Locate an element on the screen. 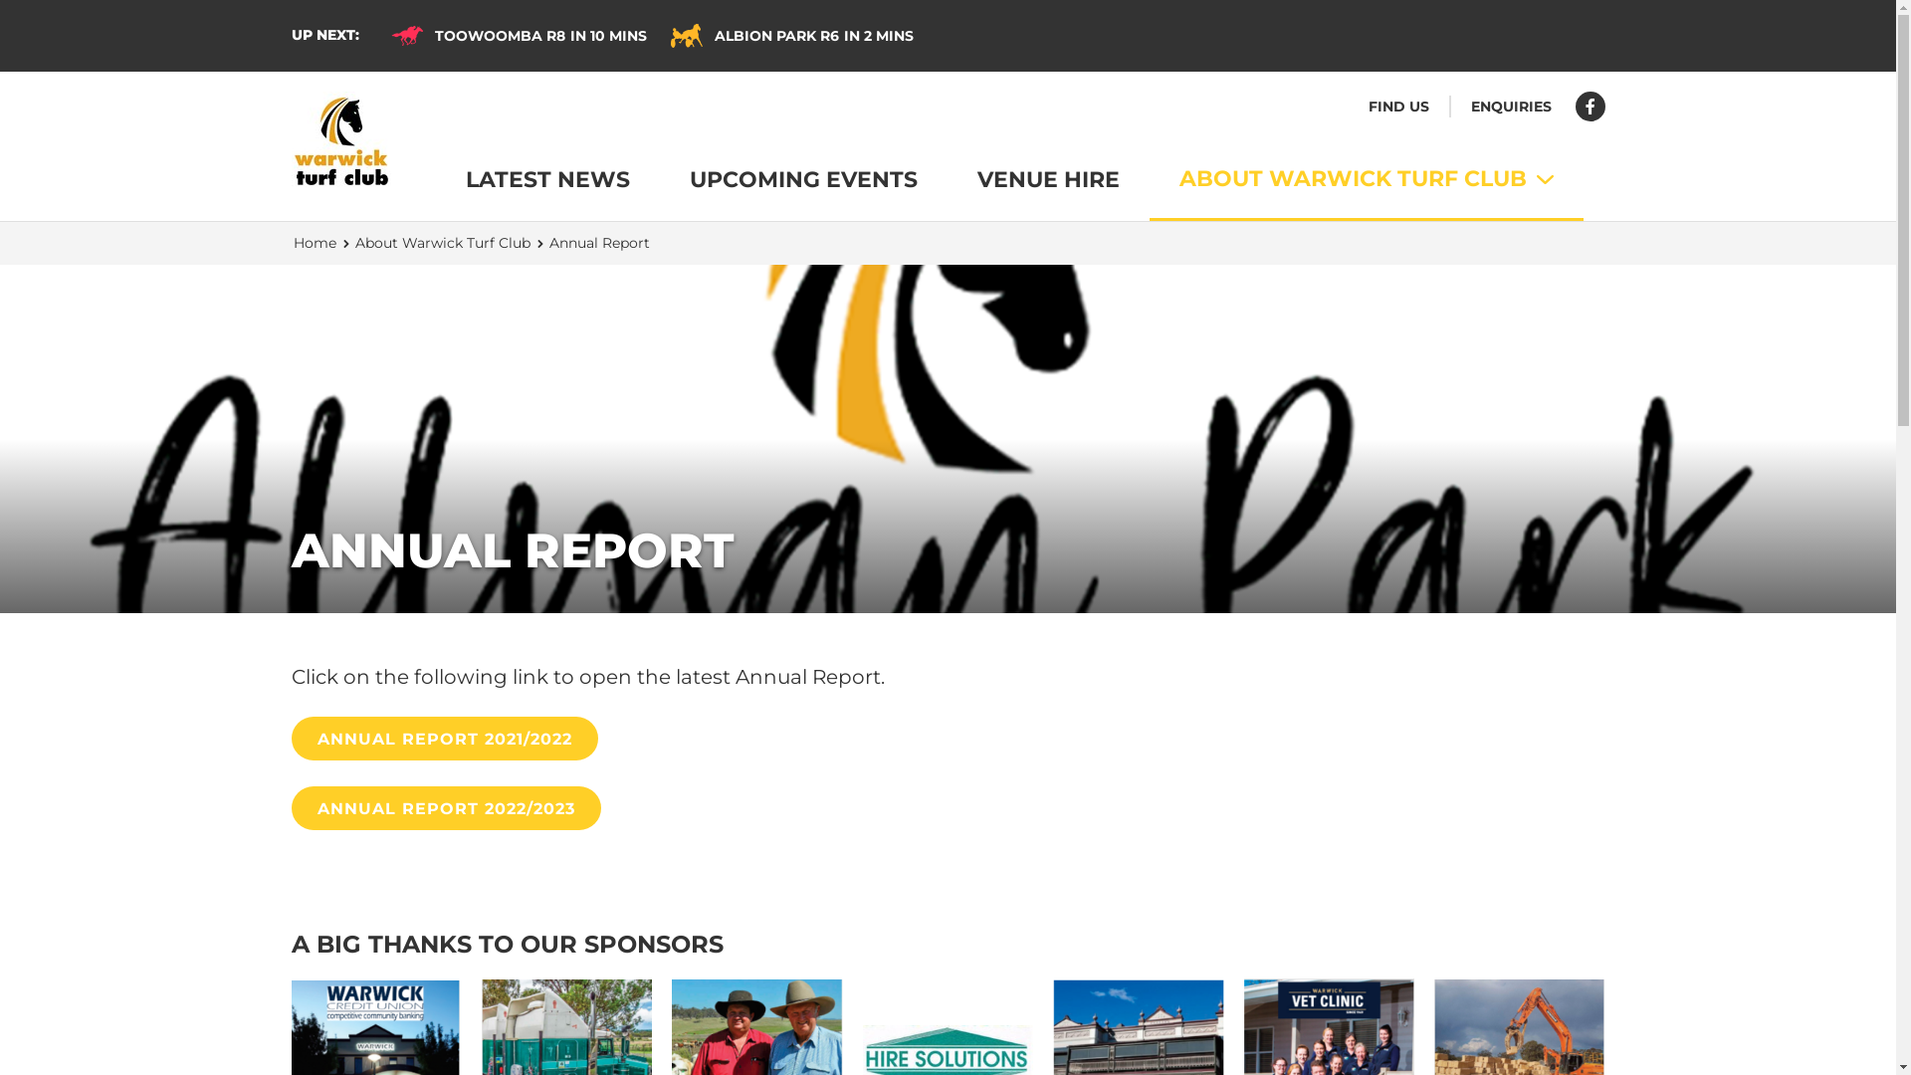 The width and height of the screenshot is (1911, 1075). ENQUIRIES is located at coordinates (1511, 107).